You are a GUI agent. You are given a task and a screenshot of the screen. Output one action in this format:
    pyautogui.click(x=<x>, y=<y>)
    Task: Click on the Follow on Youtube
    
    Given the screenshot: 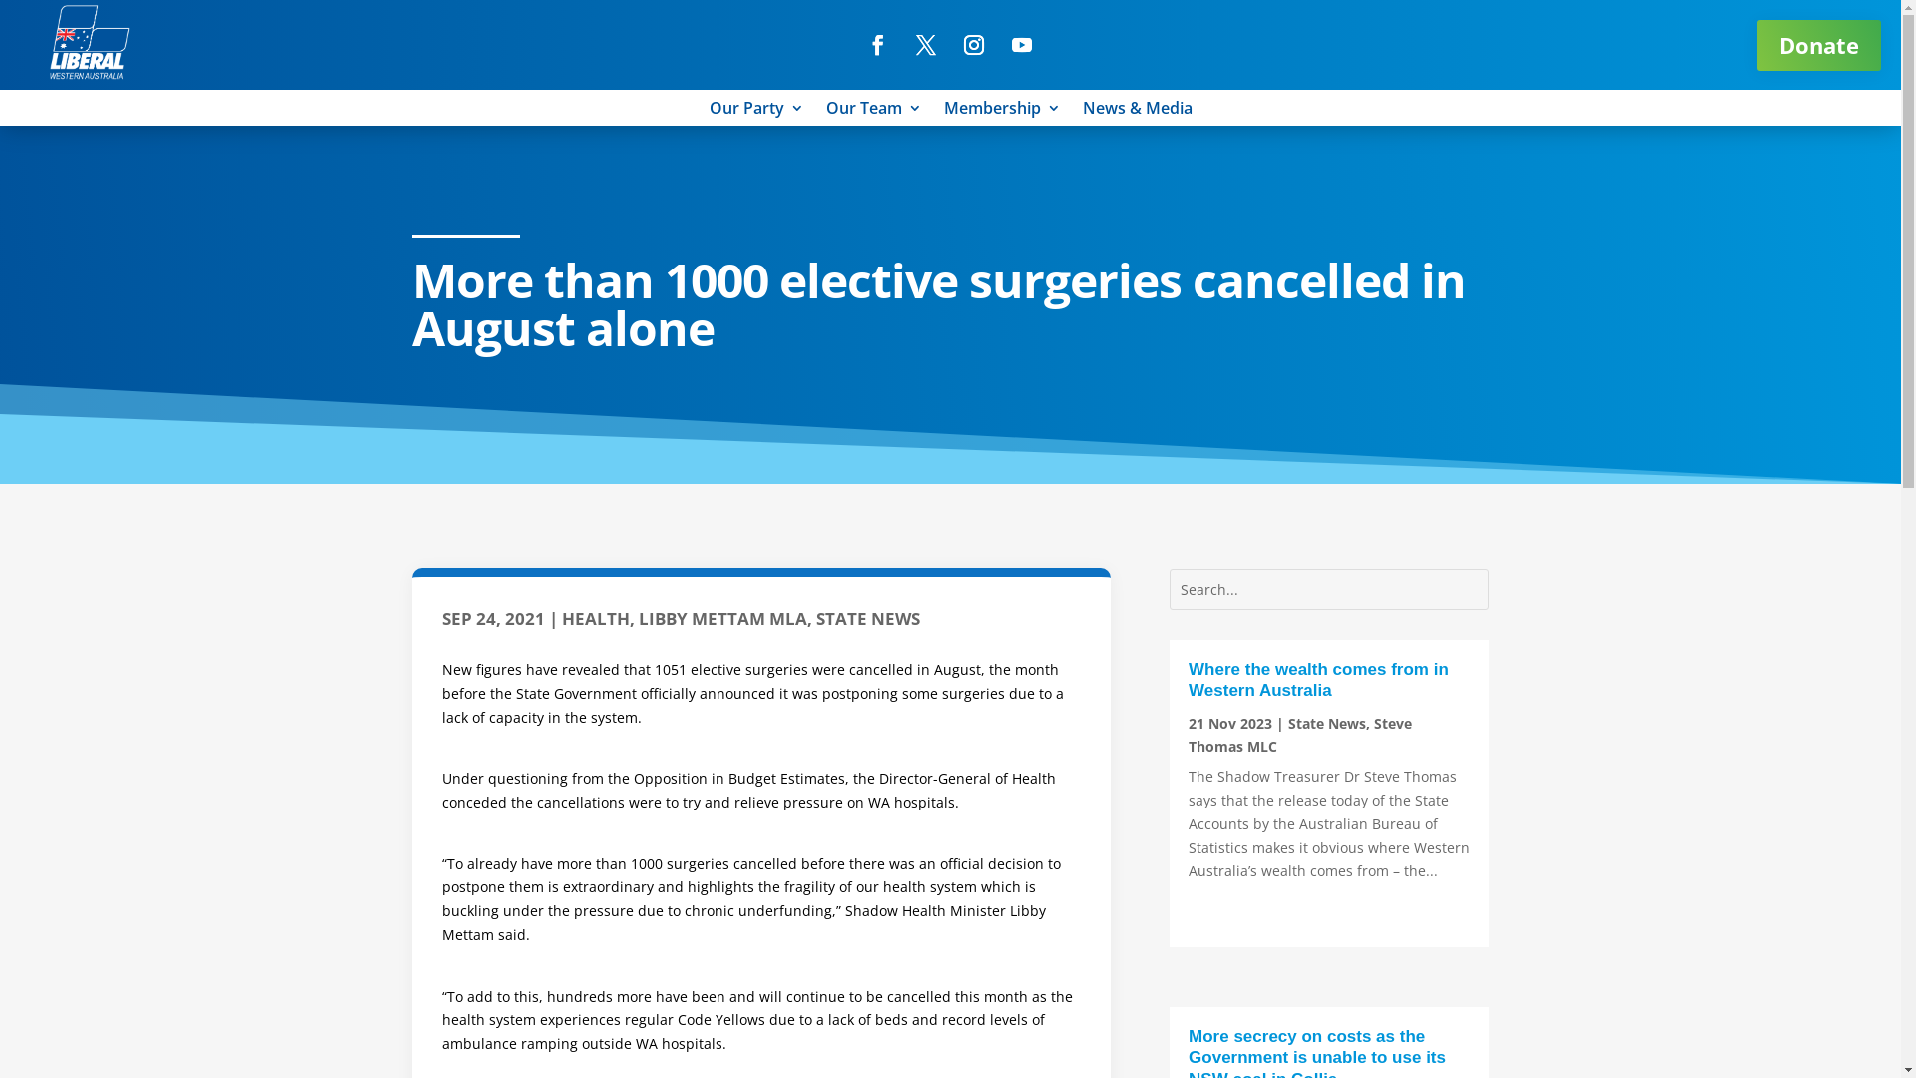 What is the action you would take?
    pyautogui.click(x=1022, y=45)
    